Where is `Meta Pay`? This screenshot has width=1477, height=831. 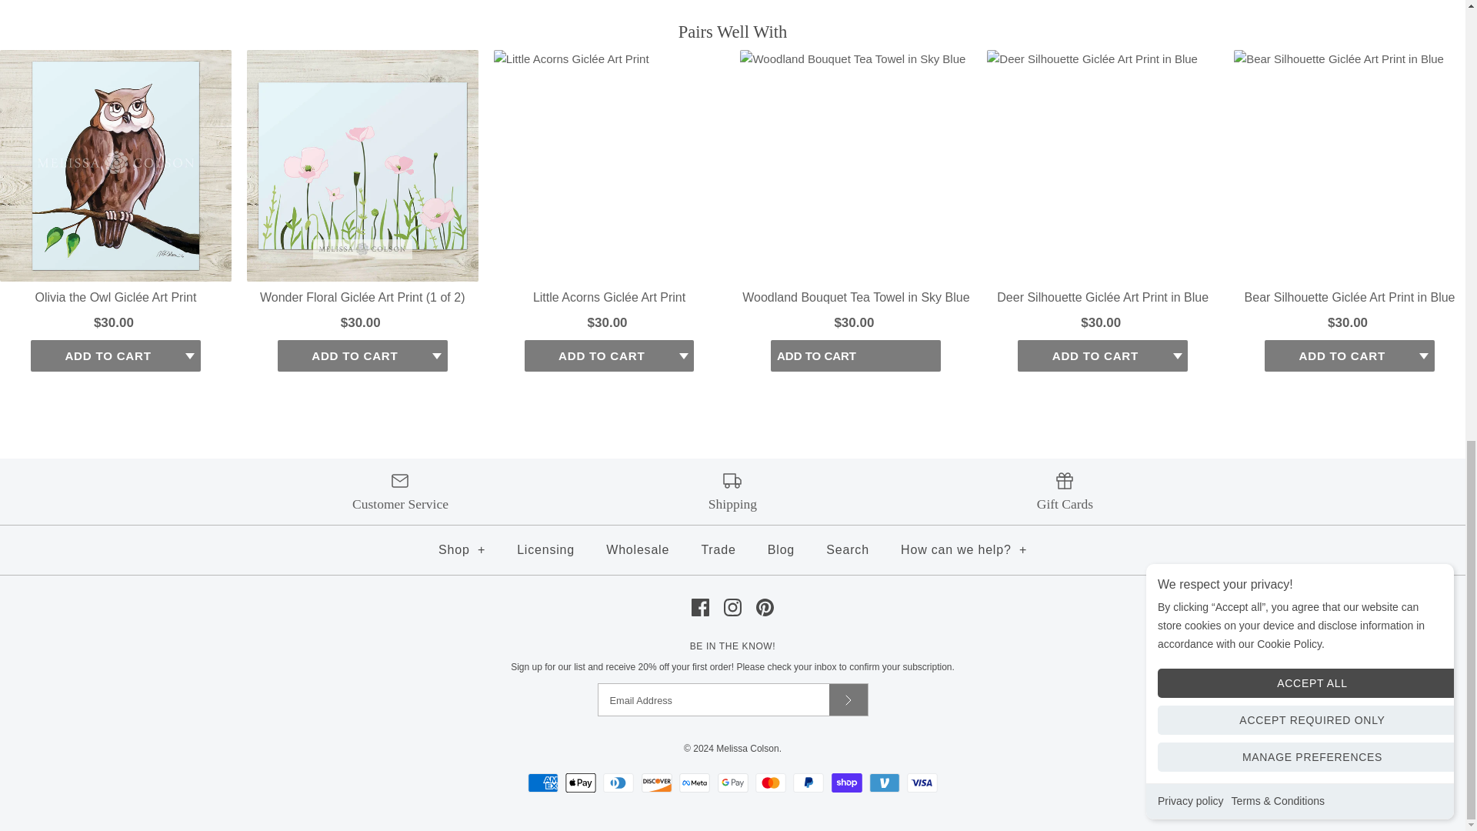 Meta Pay is located at coordinates (695, 783).